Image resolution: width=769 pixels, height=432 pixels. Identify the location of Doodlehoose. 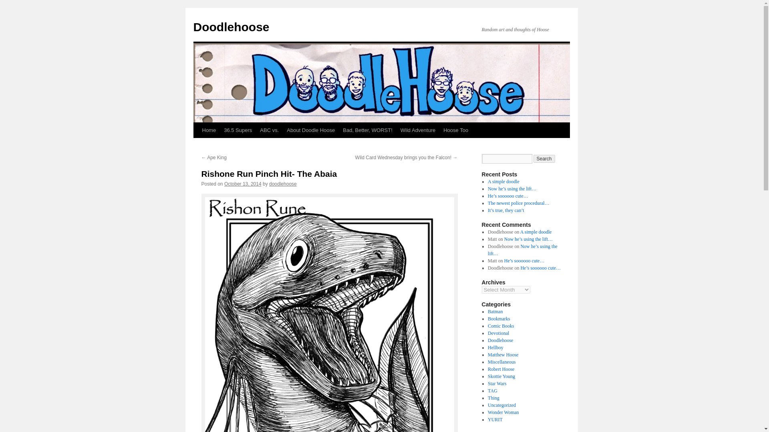
(231, 27).